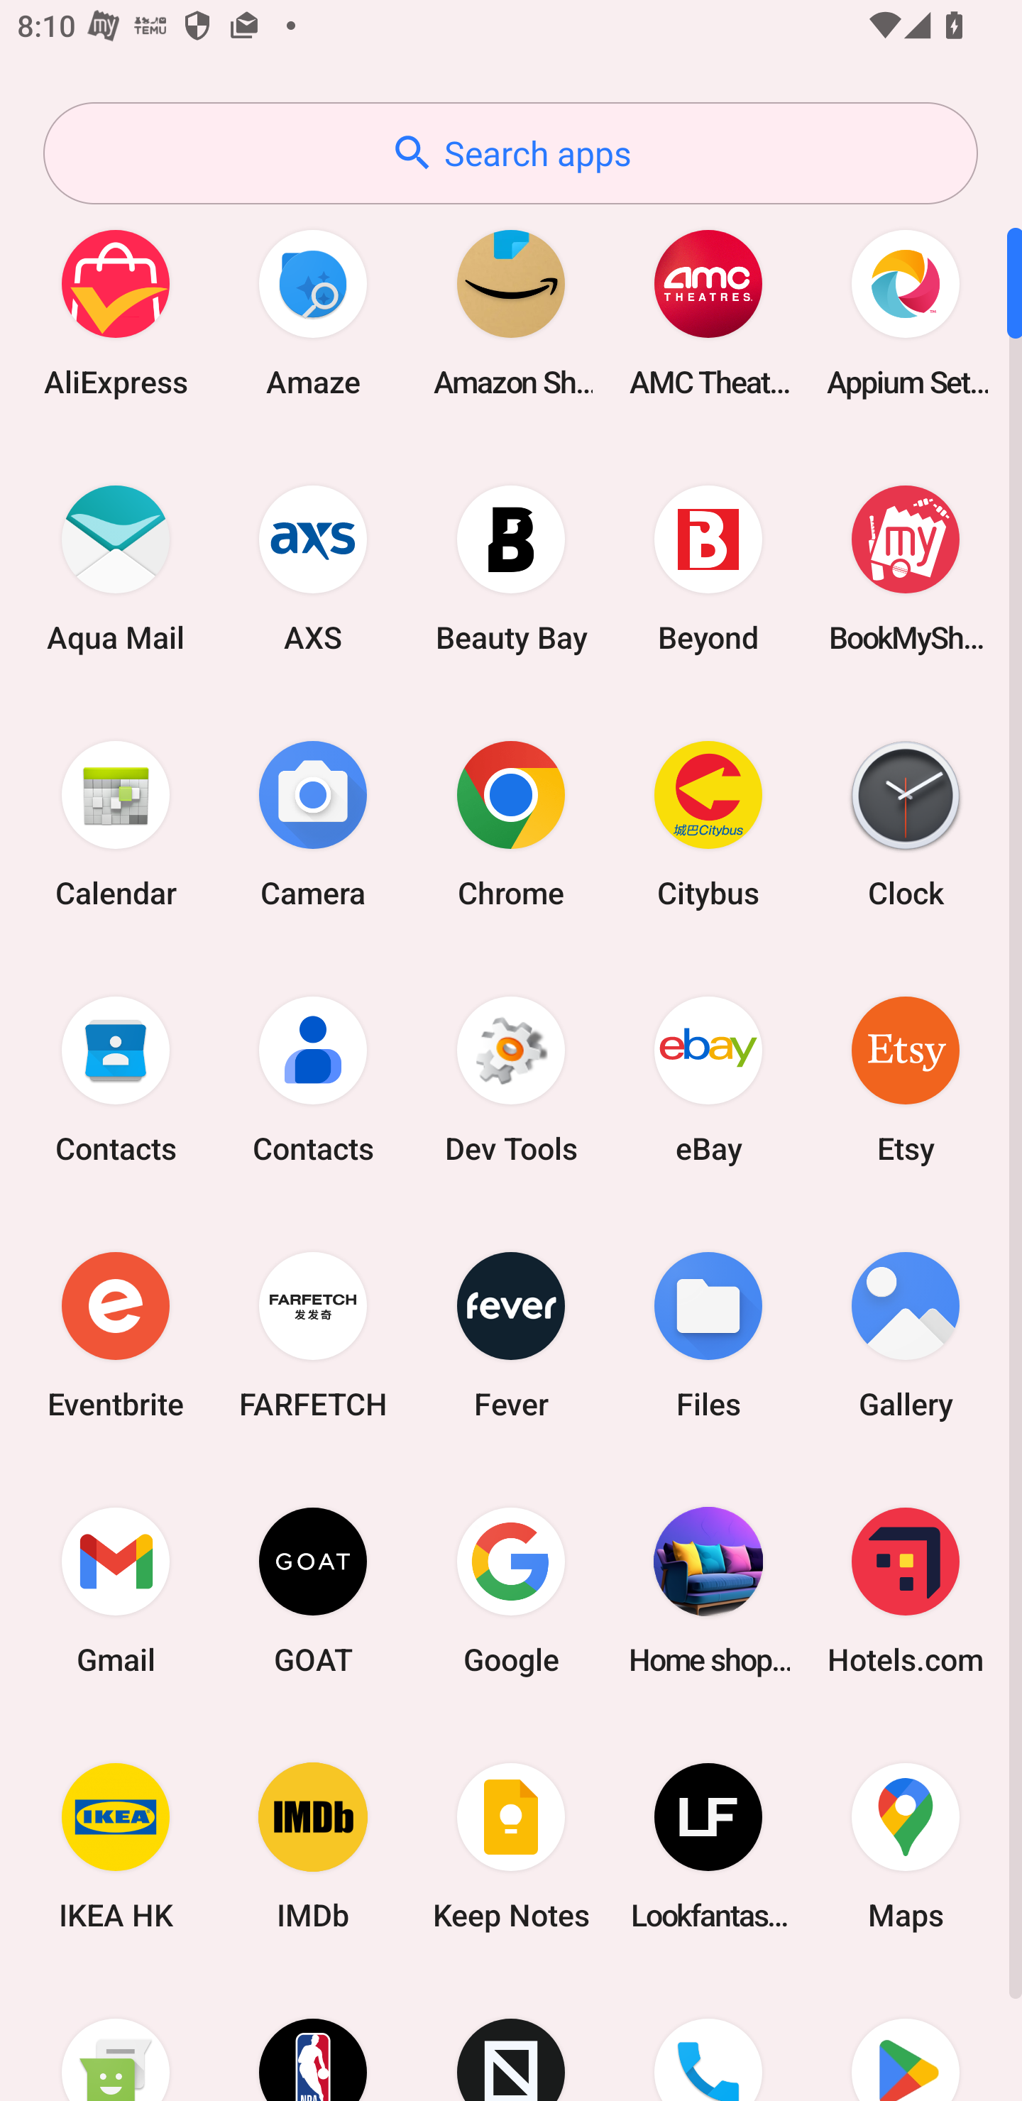  Describe the element at coordinates (116, 568) in the screenshot. I see `Aqua Mail` at that location.